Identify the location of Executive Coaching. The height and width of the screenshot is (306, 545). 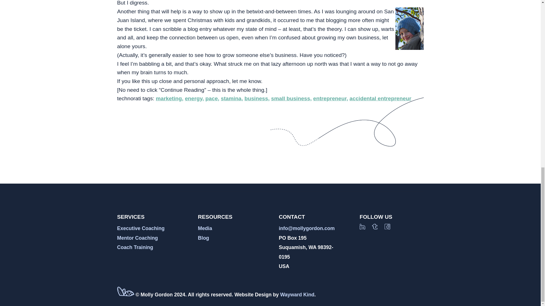
(141, 228).